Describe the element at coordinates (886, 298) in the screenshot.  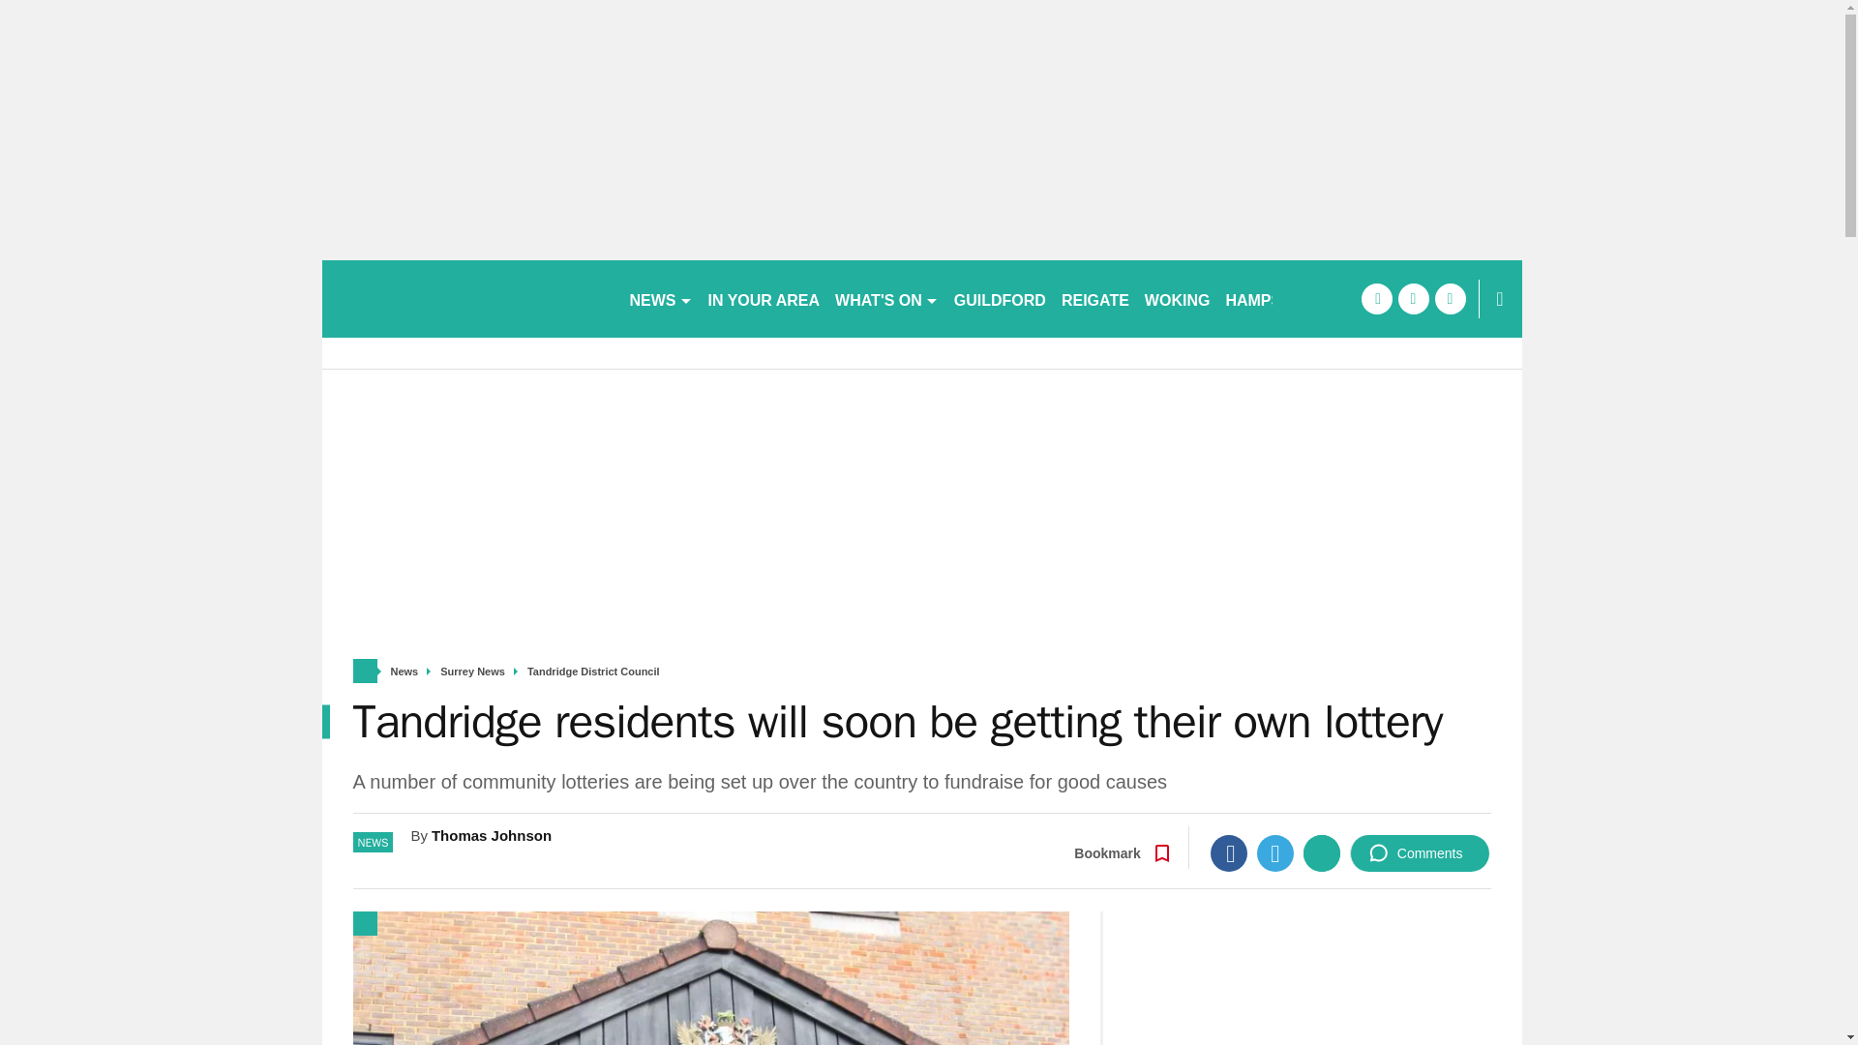
I see `WHAT'S ON` at that location.